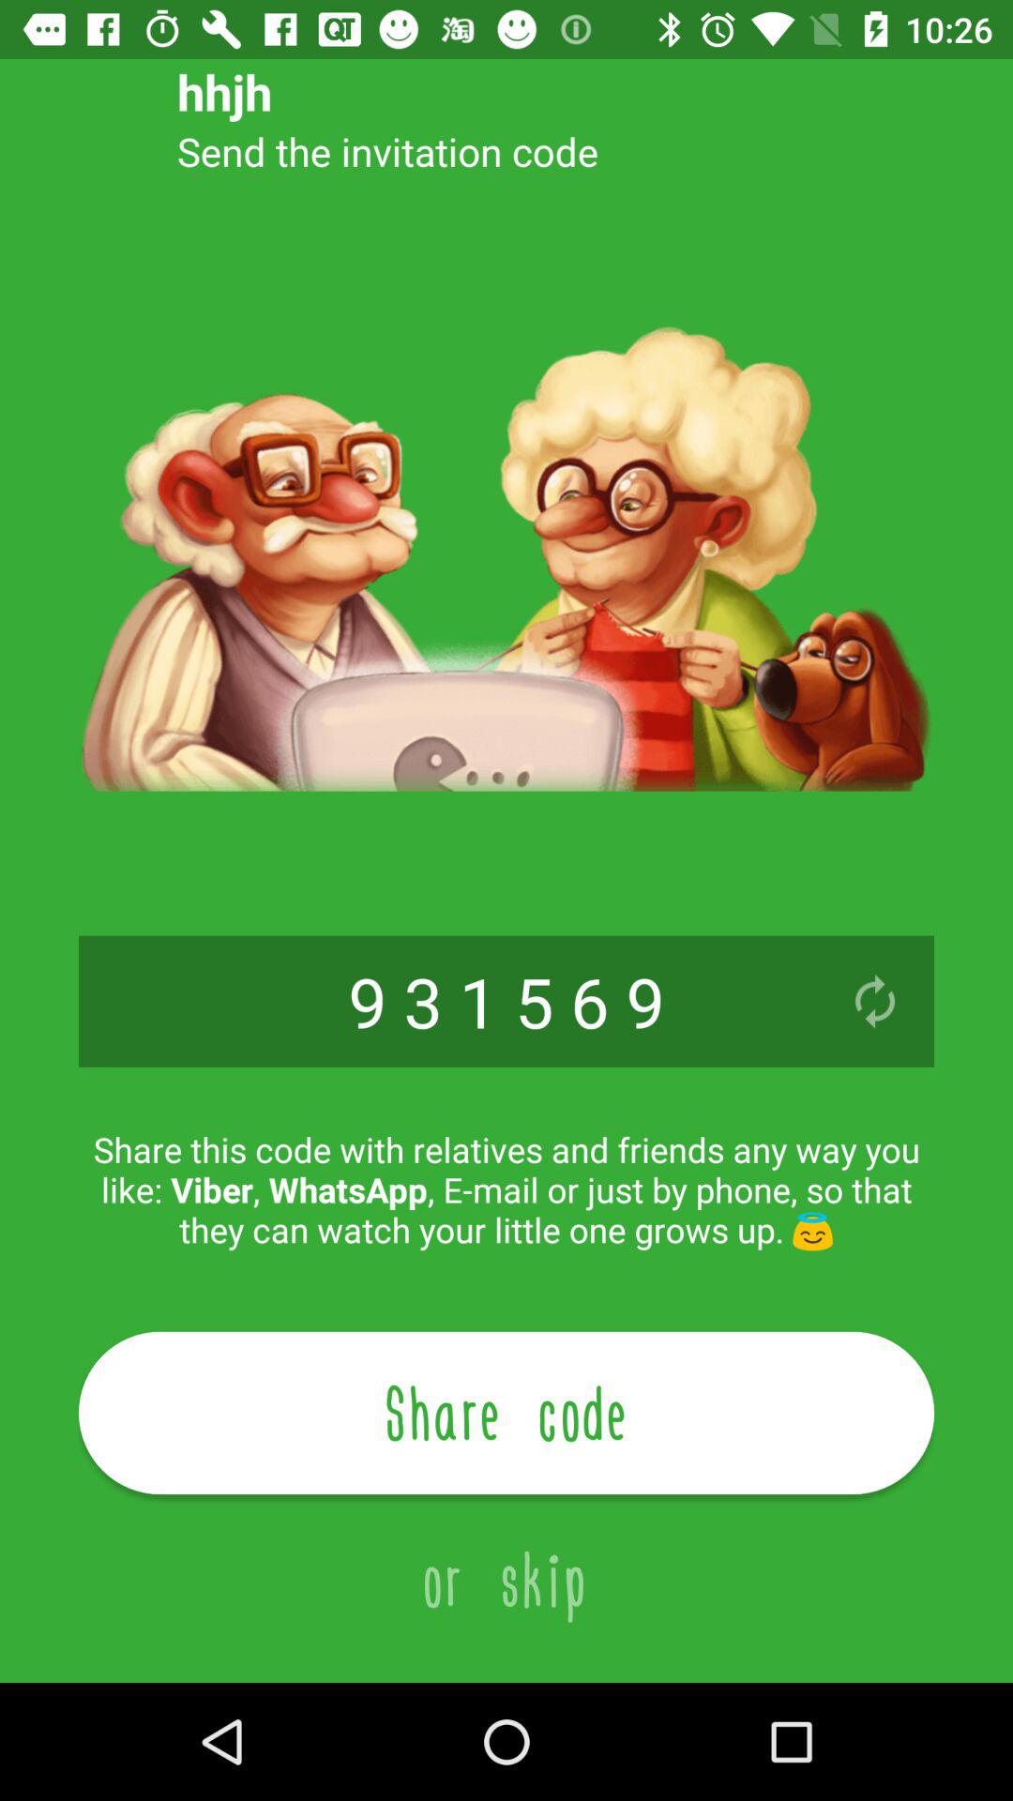 Image resolution: width=1013 pixels, height=1801 pixels. What do you see at coordinates (506, 1559) in the screenshot?
I see `turn on the or skip item` at bounding box center [506, 1559].